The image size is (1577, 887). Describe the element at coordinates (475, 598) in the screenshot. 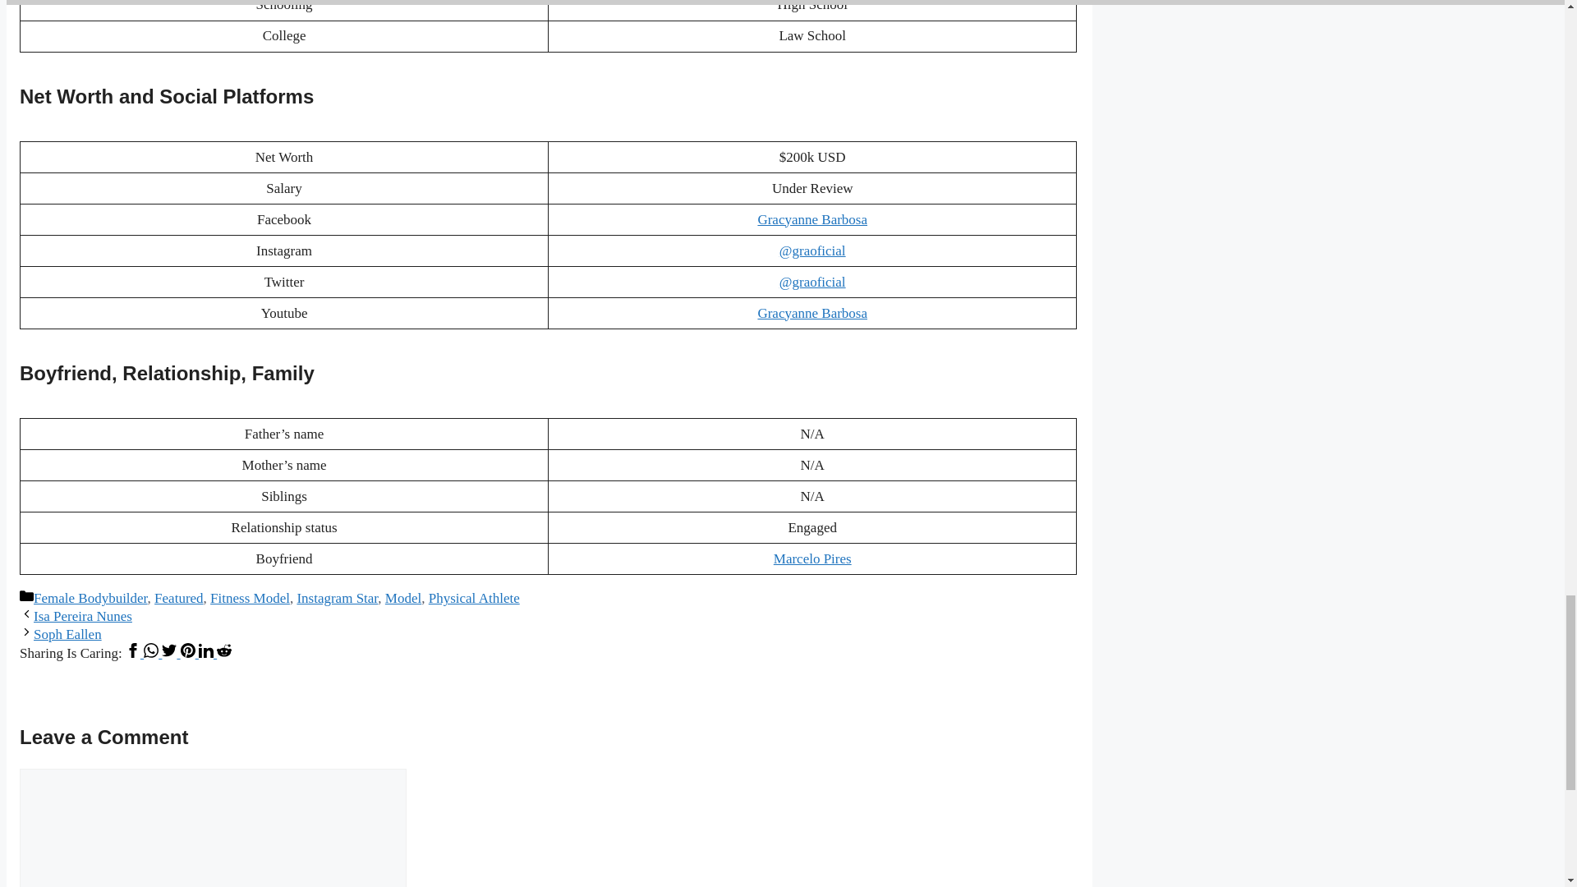

I see `Physical Athlete` at that location.